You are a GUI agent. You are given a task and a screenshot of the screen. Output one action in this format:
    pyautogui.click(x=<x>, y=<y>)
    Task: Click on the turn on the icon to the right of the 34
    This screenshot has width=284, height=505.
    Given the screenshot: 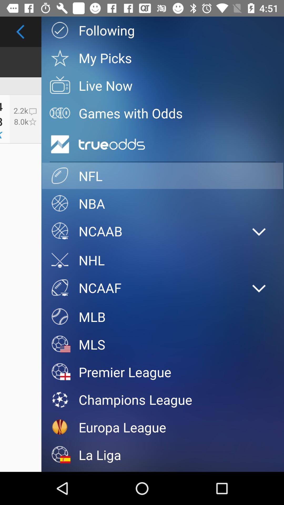 What is the action you would take?
    pyautogui.click(x=25, y=119)
    